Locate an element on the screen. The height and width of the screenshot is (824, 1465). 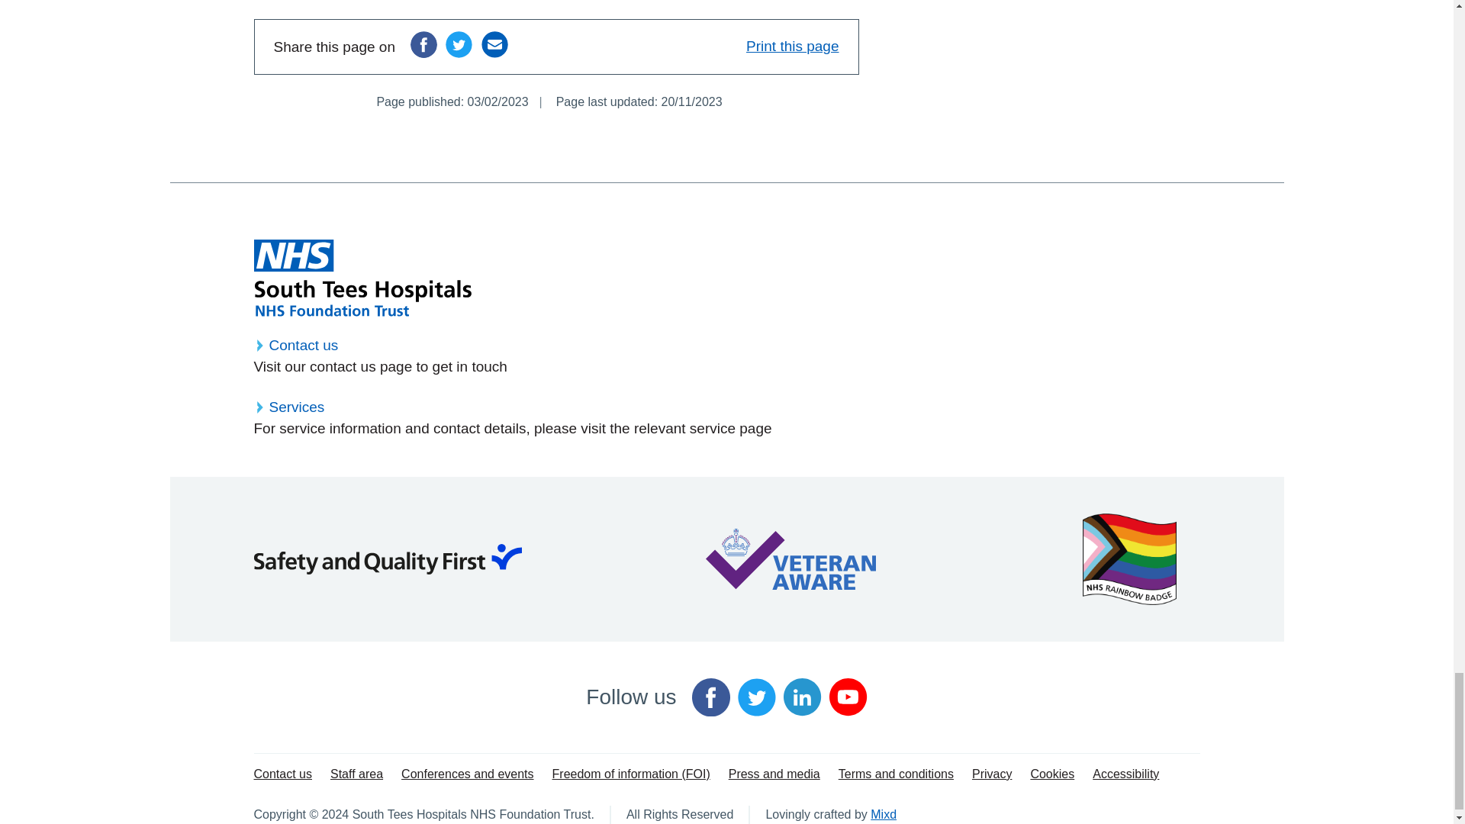
South Tees Hospitals NHS Foundation Trust Homepage is located at coordinates (362, 278).